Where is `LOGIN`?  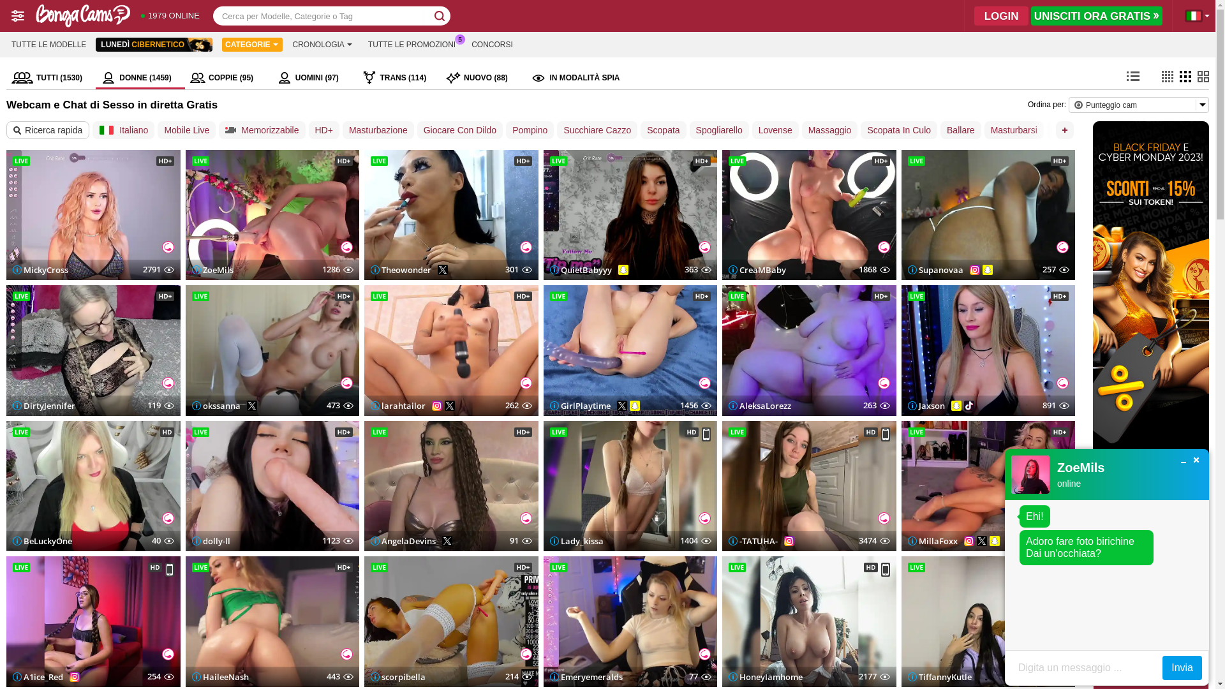 LOGIN is located at coordinates (1002, 16).